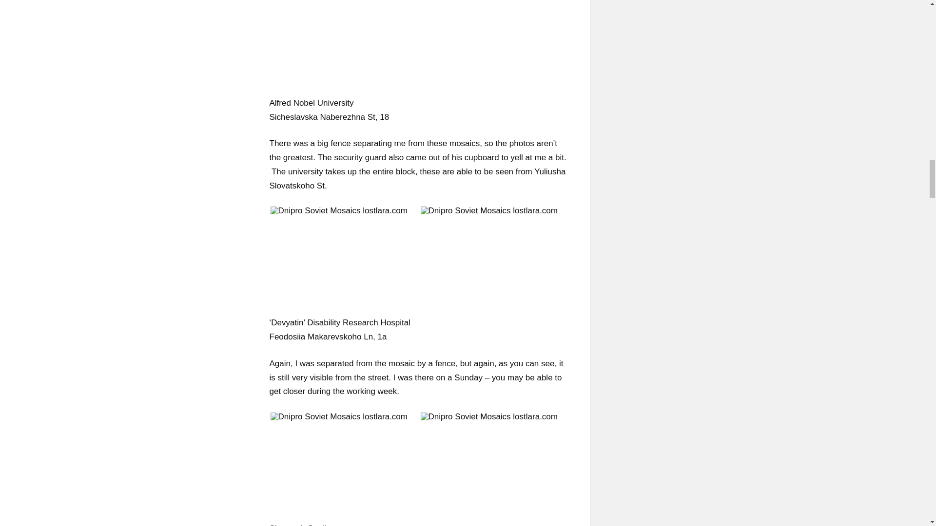 The image size is (936, 526). Describe the element at coordinates (338, 210) in the screenshot. I see `Dnipro Soviet Mosaics lostlara.com` at that location.